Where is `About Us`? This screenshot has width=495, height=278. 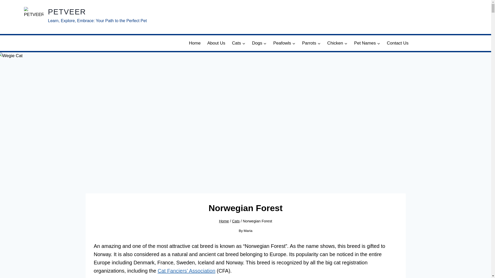
About Us is located at coordinates (216, 43).